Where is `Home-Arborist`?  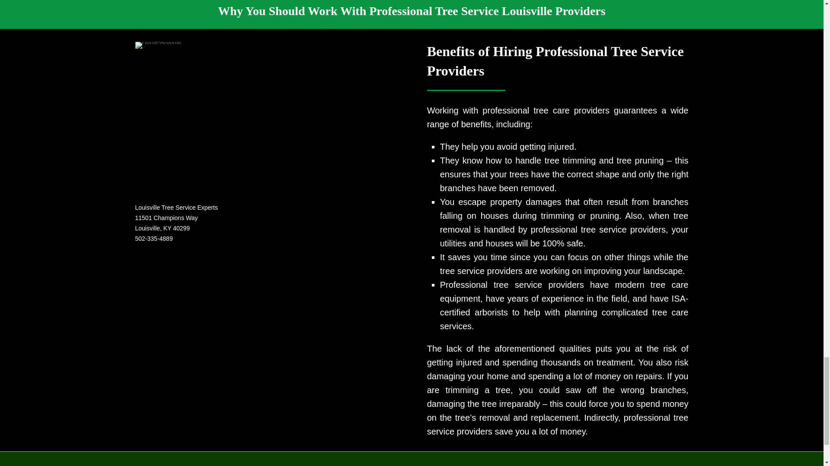
Home-Arborist is located at coordinates (157, 45).